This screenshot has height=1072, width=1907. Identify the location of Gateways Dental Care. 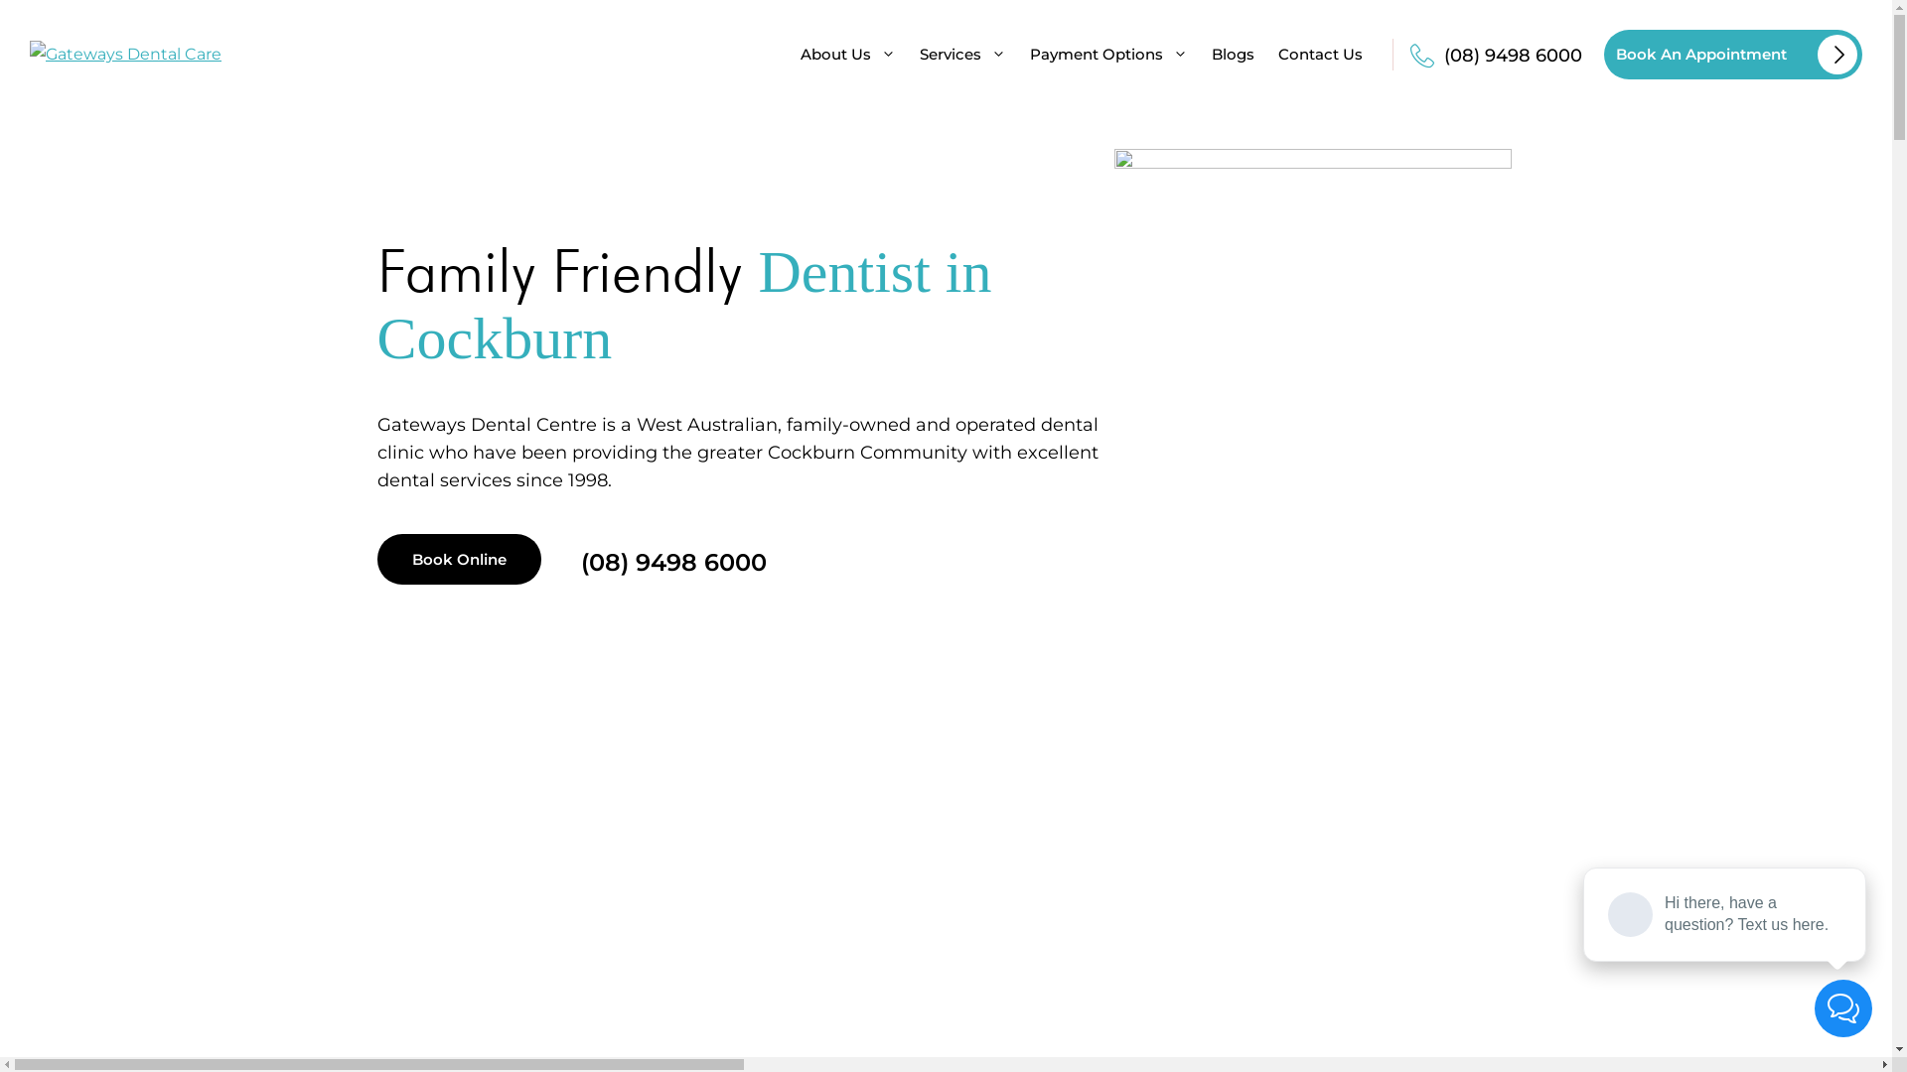
(125, 55).